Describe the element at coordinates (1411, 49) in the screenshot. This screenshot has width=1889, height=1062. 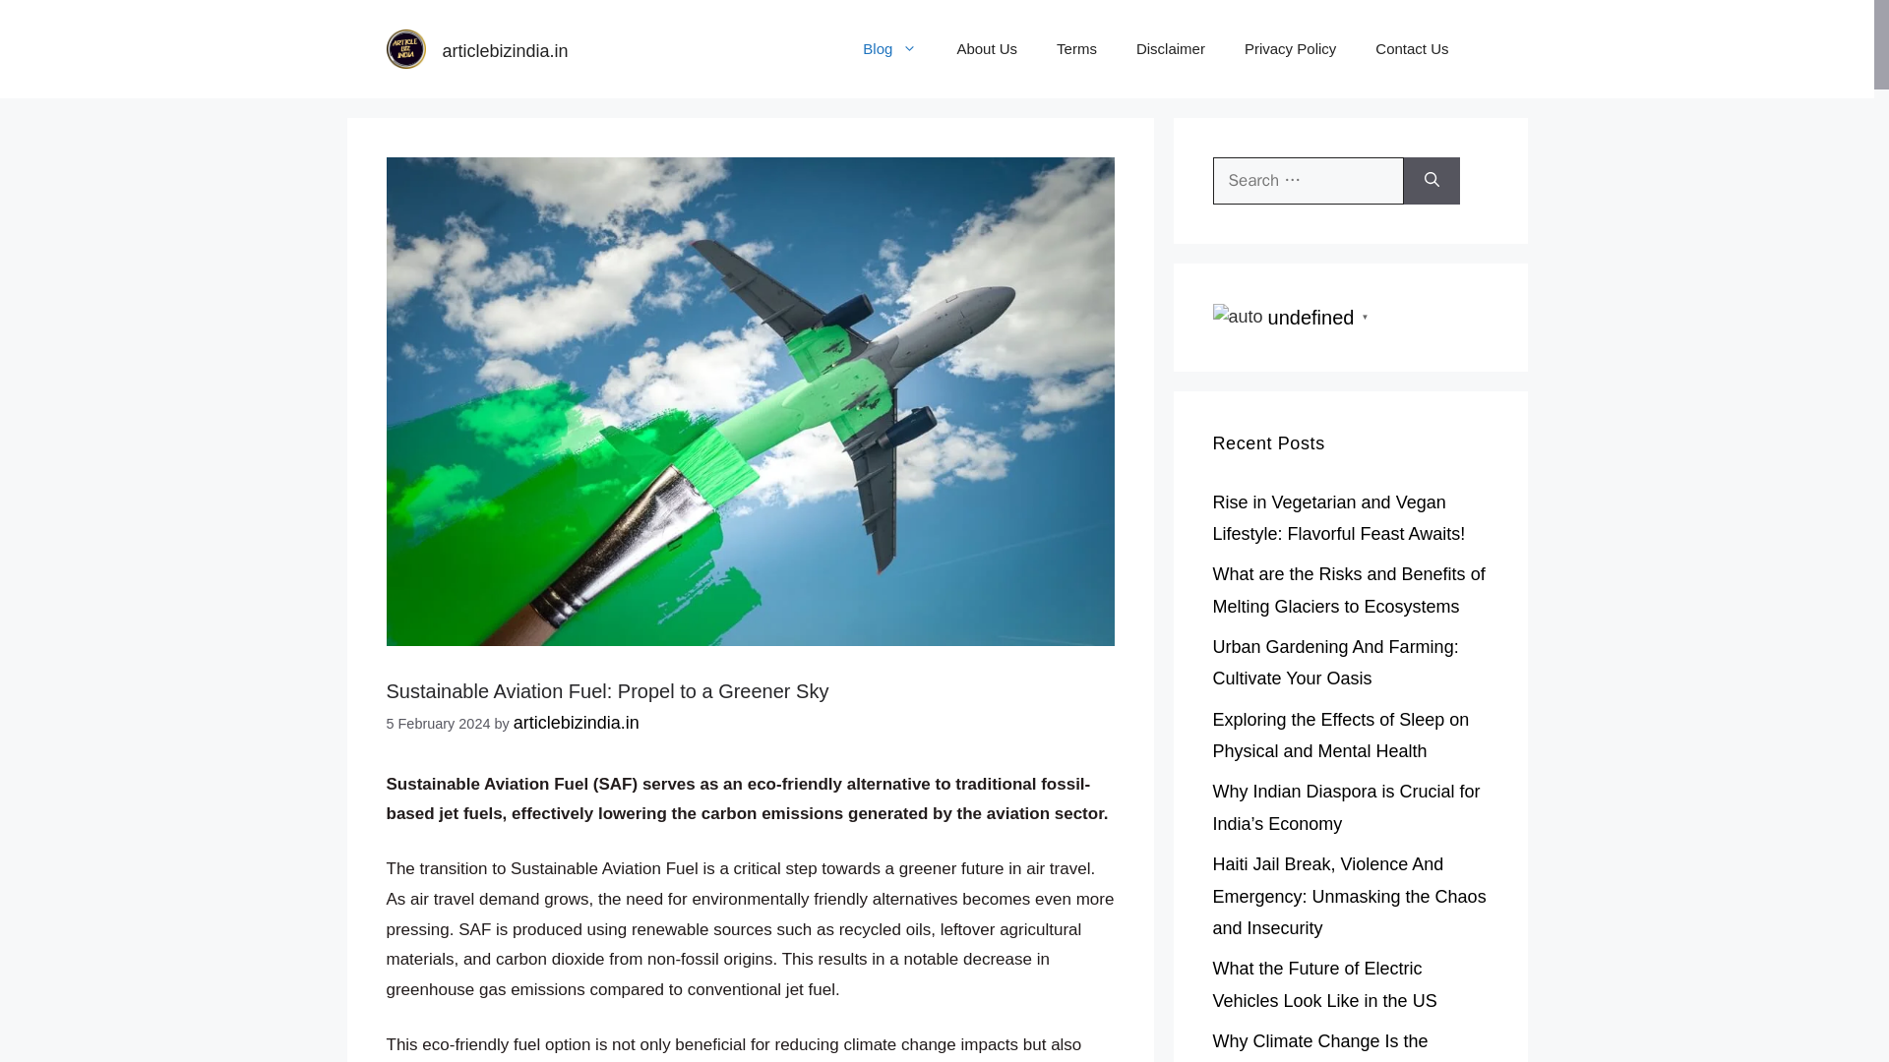
I see `Contact Us` at that location.